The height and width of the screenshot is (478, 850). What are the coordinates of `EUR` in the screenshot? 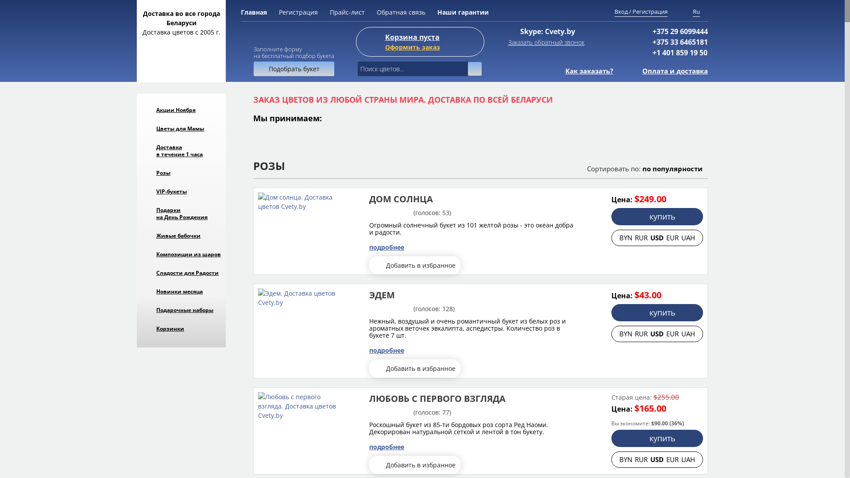 It's located at (673, 238).